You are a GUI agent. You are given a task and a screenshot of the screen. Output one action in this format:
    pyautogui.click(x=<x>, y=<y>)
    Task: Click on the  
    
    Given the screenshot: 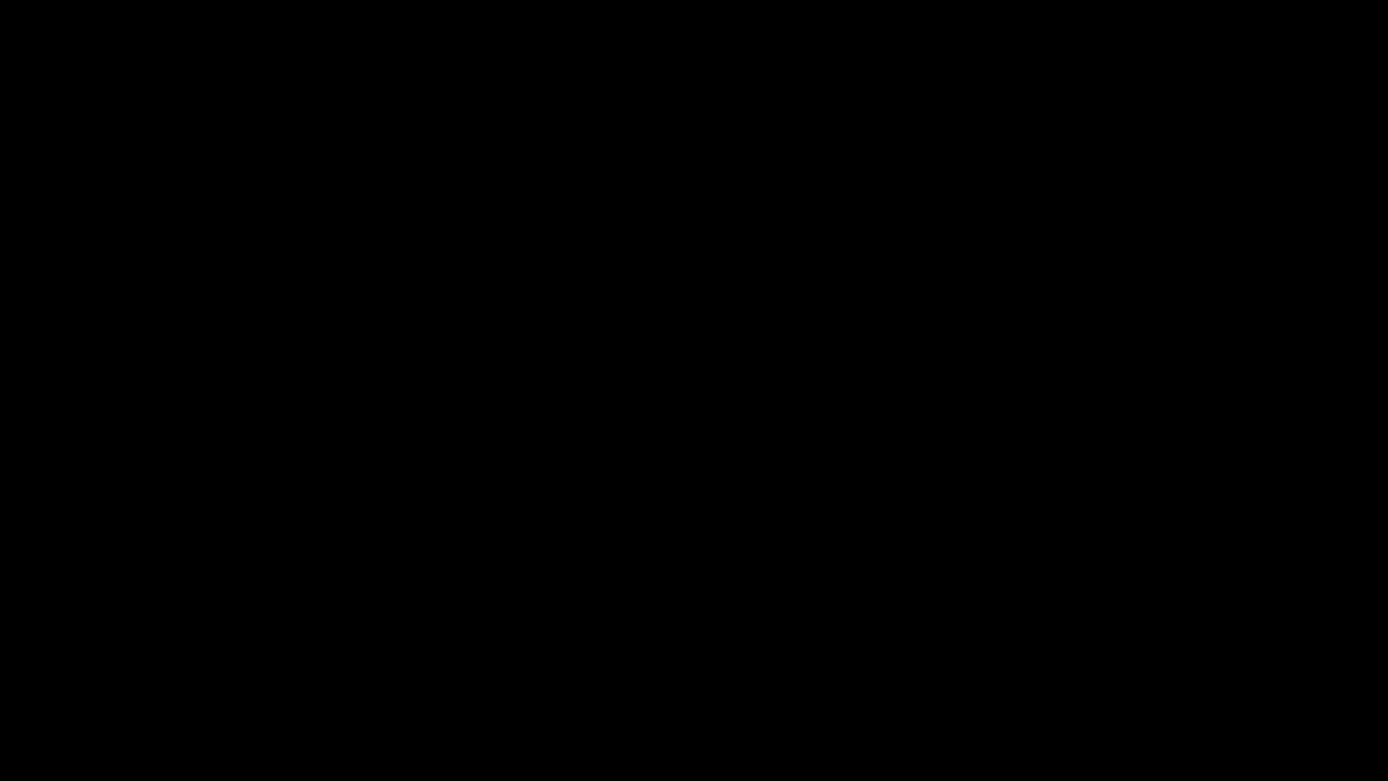 What is the action you would take?
    pyautogui.click(x=8, y=162)
    